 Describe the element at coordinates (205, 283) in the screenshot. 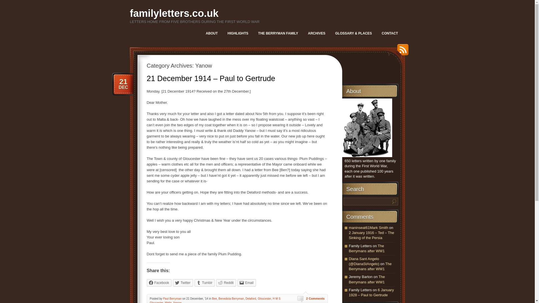

I see `Click to share on Tumblr` at that location.